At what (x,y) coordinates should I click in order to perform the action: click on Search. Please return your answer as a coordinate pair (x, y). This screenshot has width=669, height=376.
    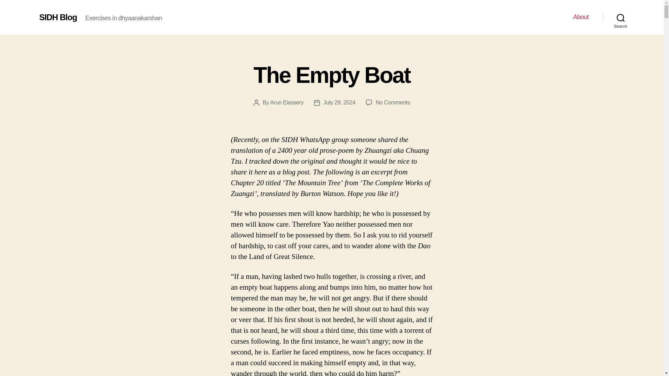
    Looking at the image, I should click on (58, 17).